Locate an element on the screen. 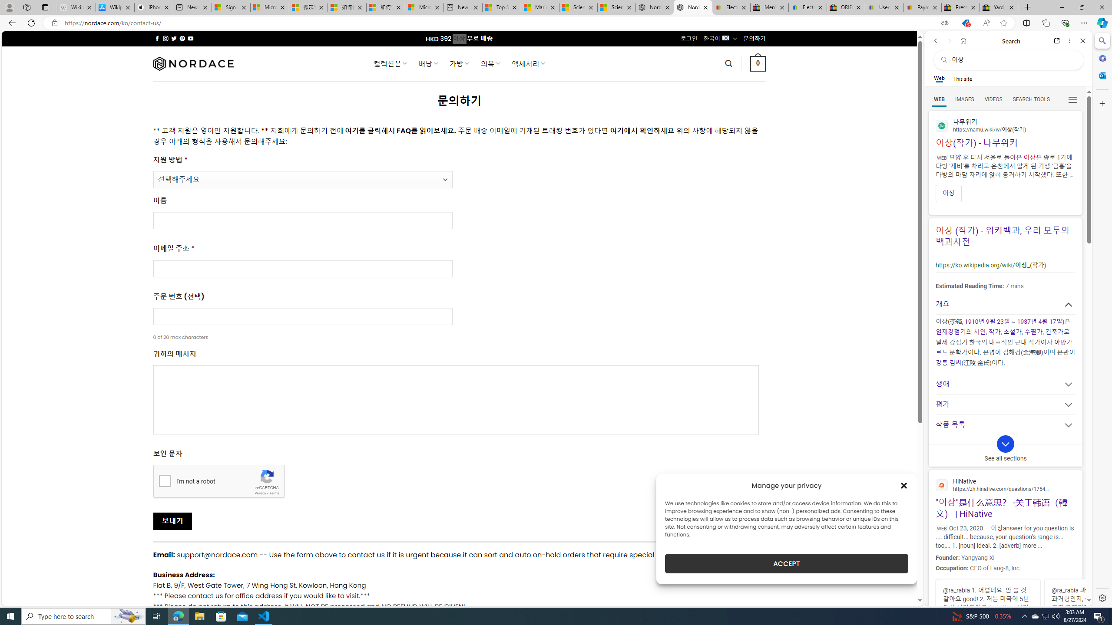 This screenshot has width=1112, height=625. HiNative is located at coordinates (1005, 484).